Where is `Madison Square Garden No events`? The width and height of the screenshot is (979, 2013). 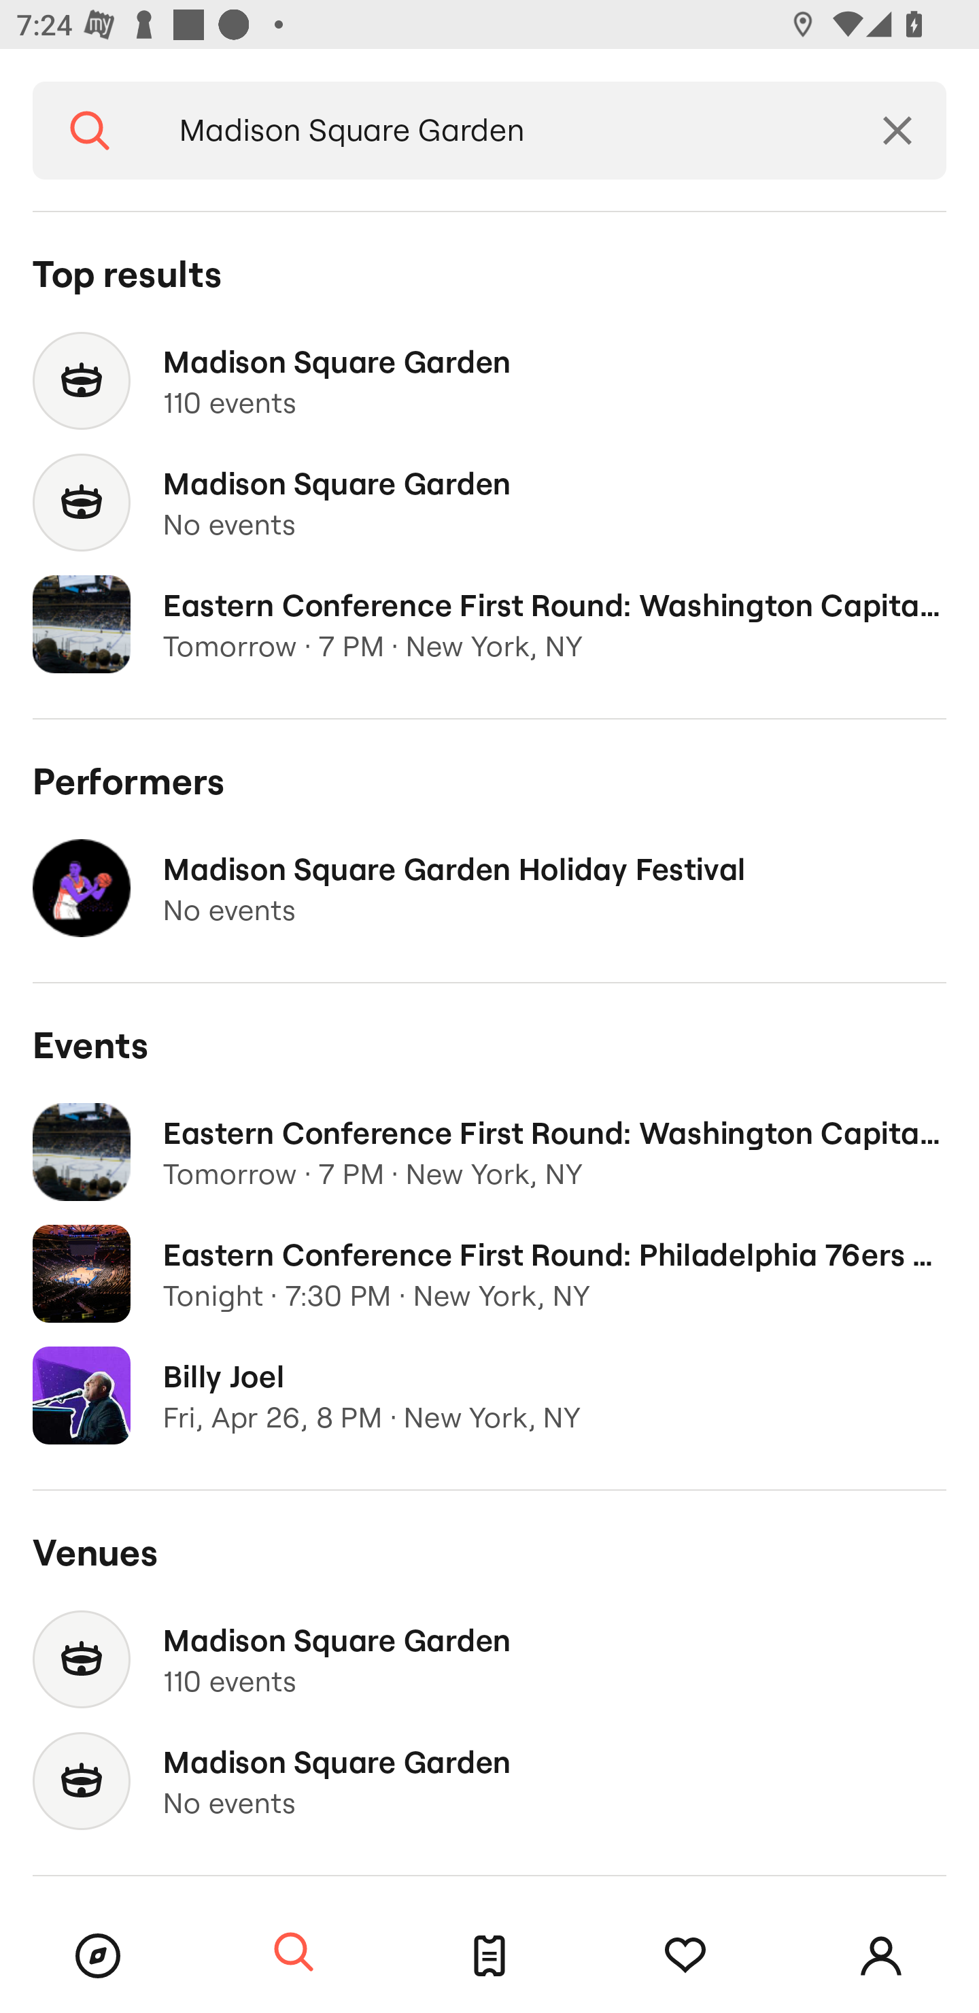 Madison Square Garden No events is located at coordinates (489, 503).